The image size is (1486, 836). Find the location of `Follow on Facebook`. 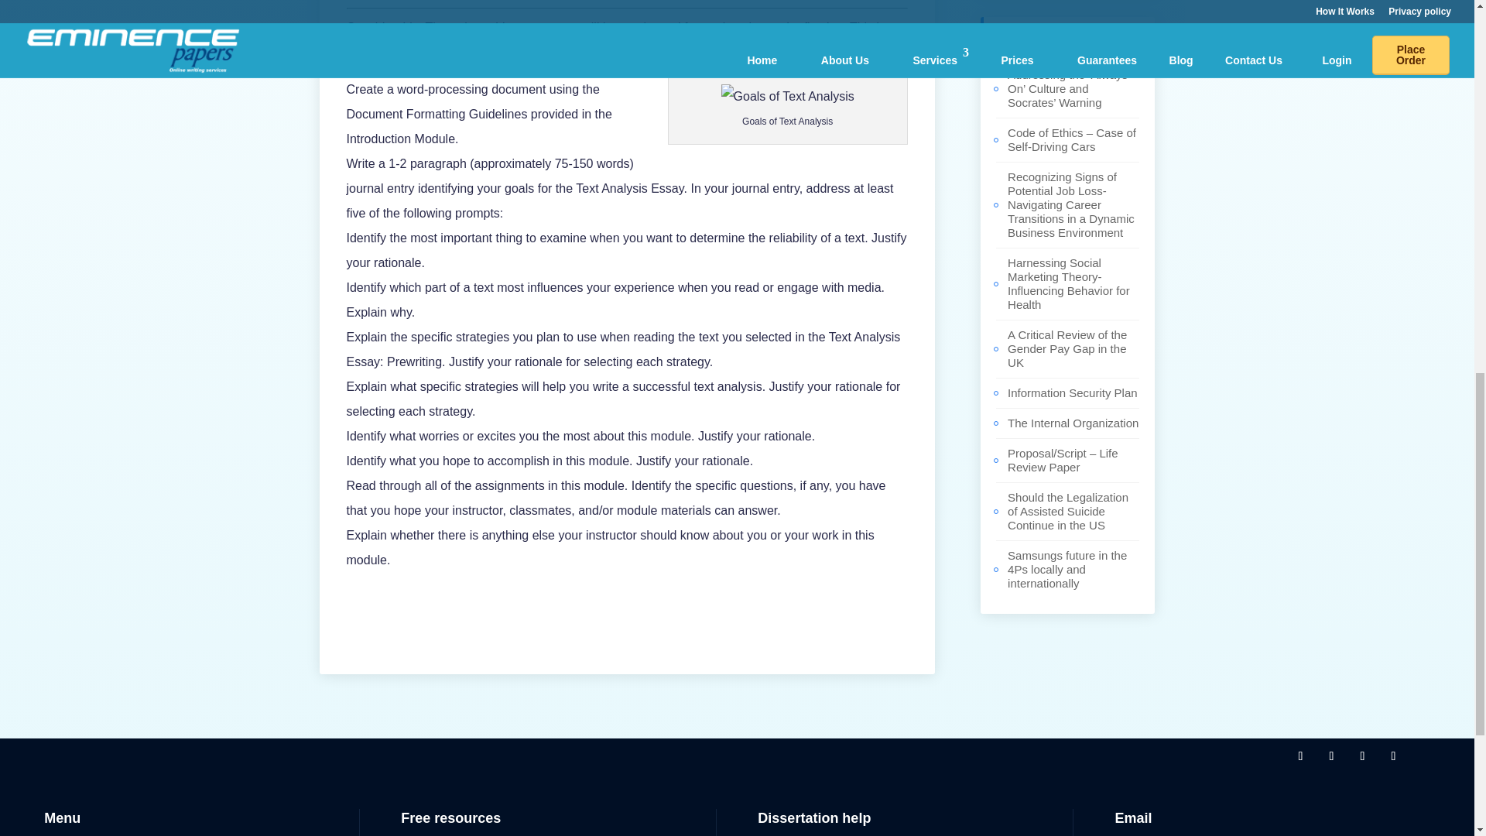

Follow on Facebook is located at coordinates (1300, 755).